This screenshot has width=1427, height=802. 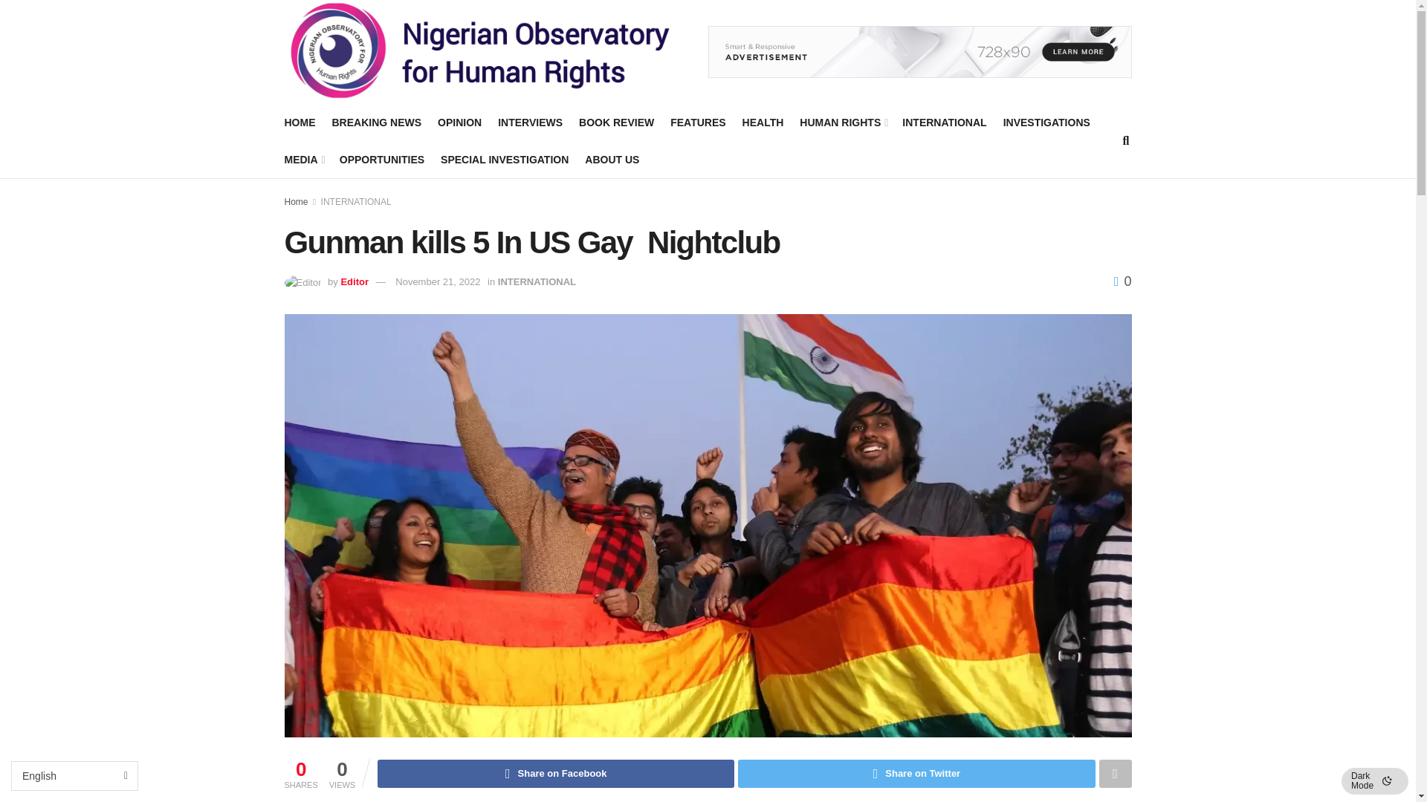 I want to click on HOME, so click(x=300, y=123).